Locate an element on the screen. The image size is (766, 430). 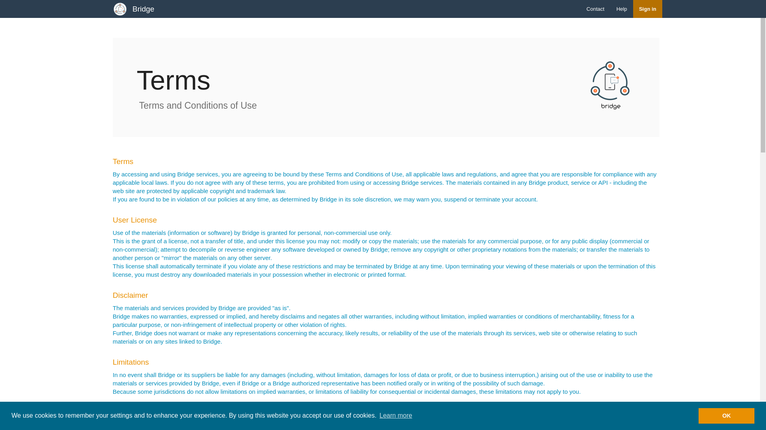
Bridge is located at coordinates (143, 9).